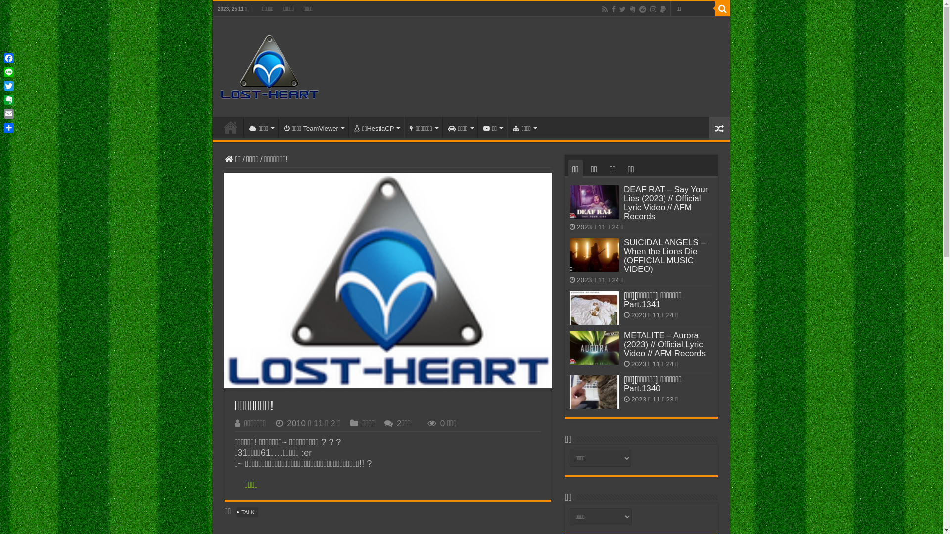  What do you see at coordinates (9, 86) in the screenshot?
I see `Twitter` at bounding box center [9, 86].